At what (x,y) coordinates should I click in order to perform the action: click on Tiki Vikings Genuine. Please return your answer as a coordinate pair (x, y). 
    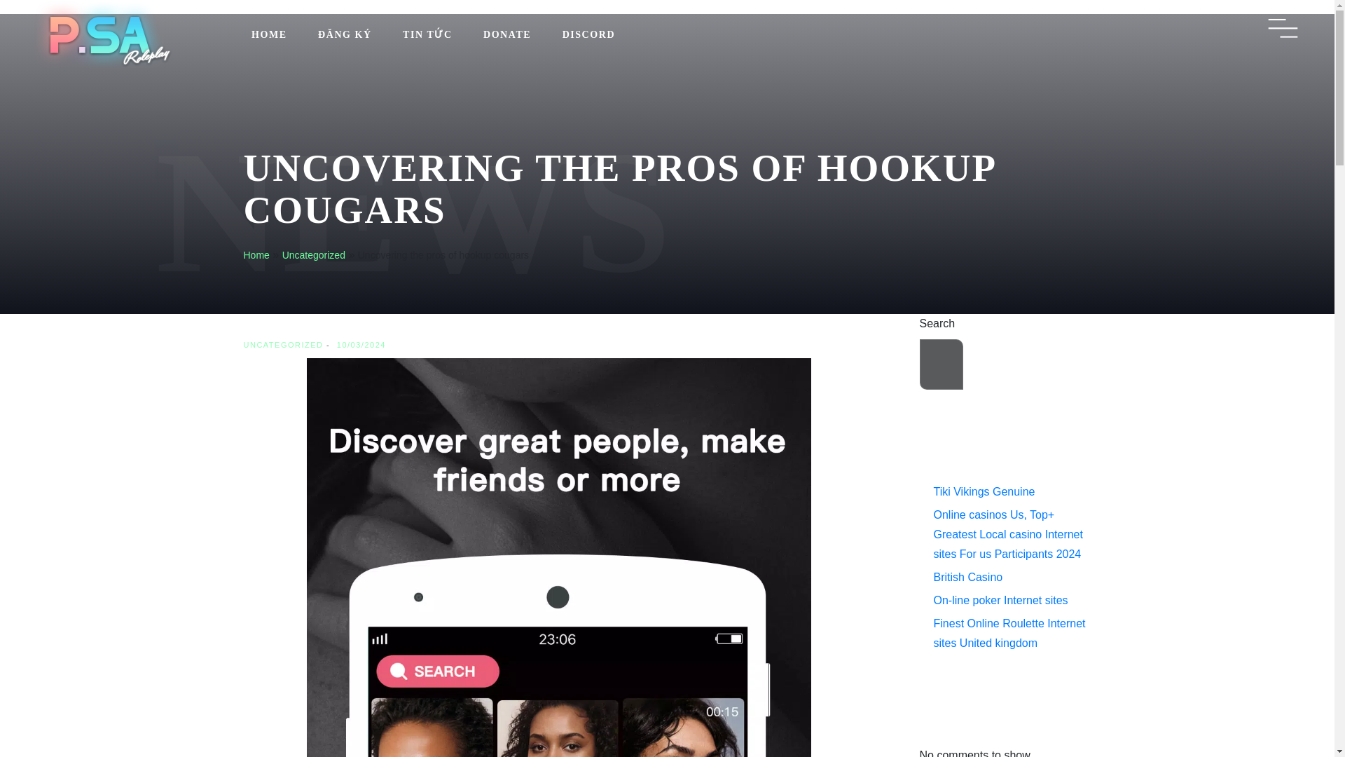
    Looking at the image, I should click on (984, 491).